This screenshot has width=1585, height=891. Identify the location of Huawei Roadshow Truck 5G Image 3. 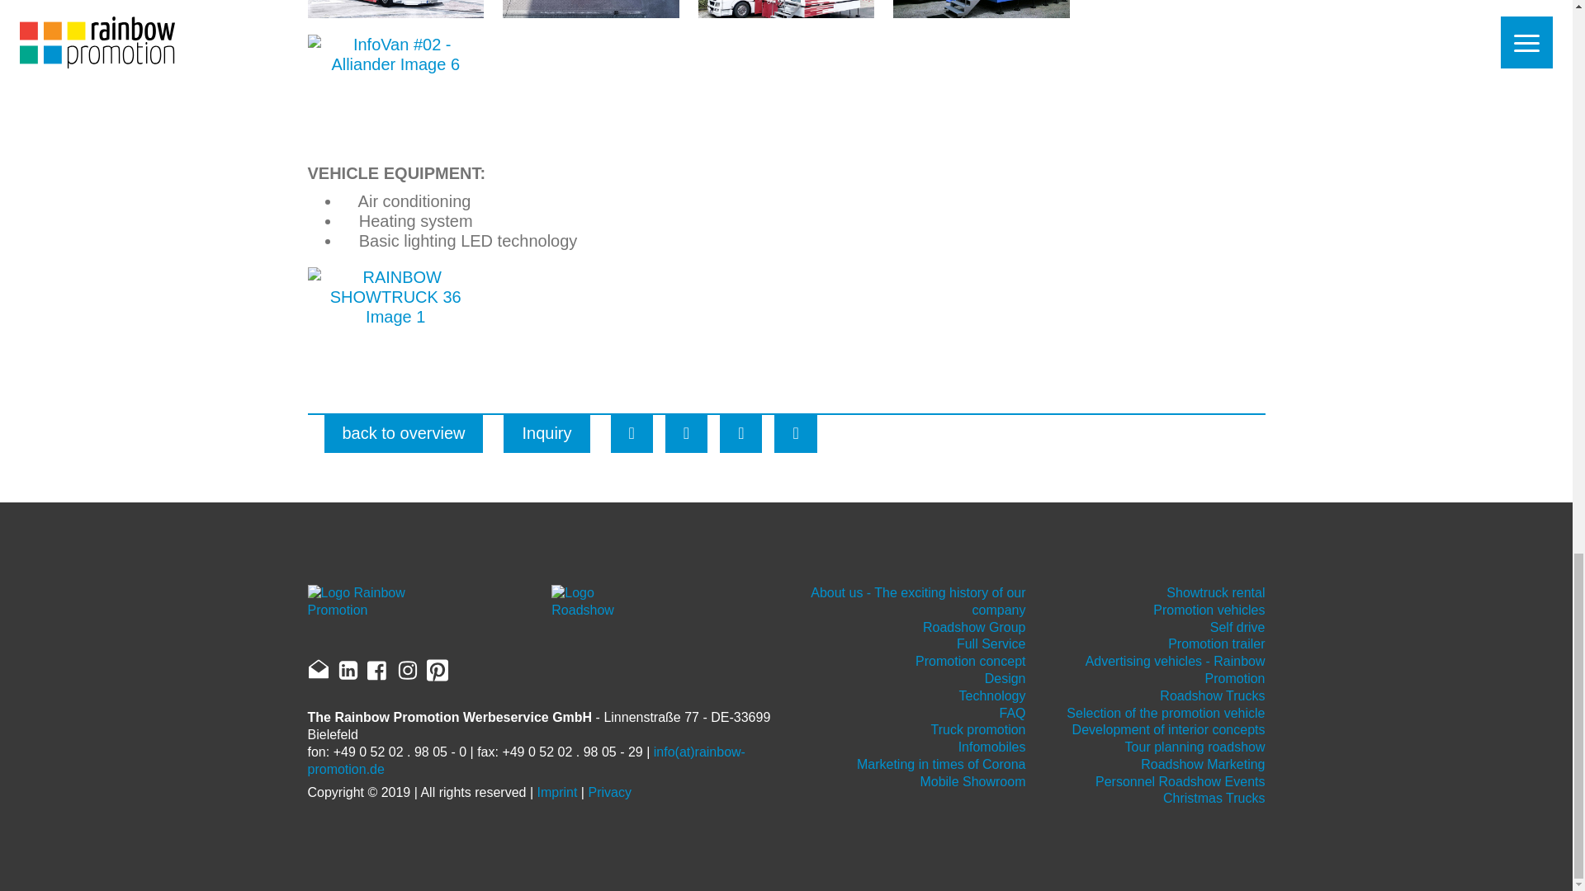
(786, 8).